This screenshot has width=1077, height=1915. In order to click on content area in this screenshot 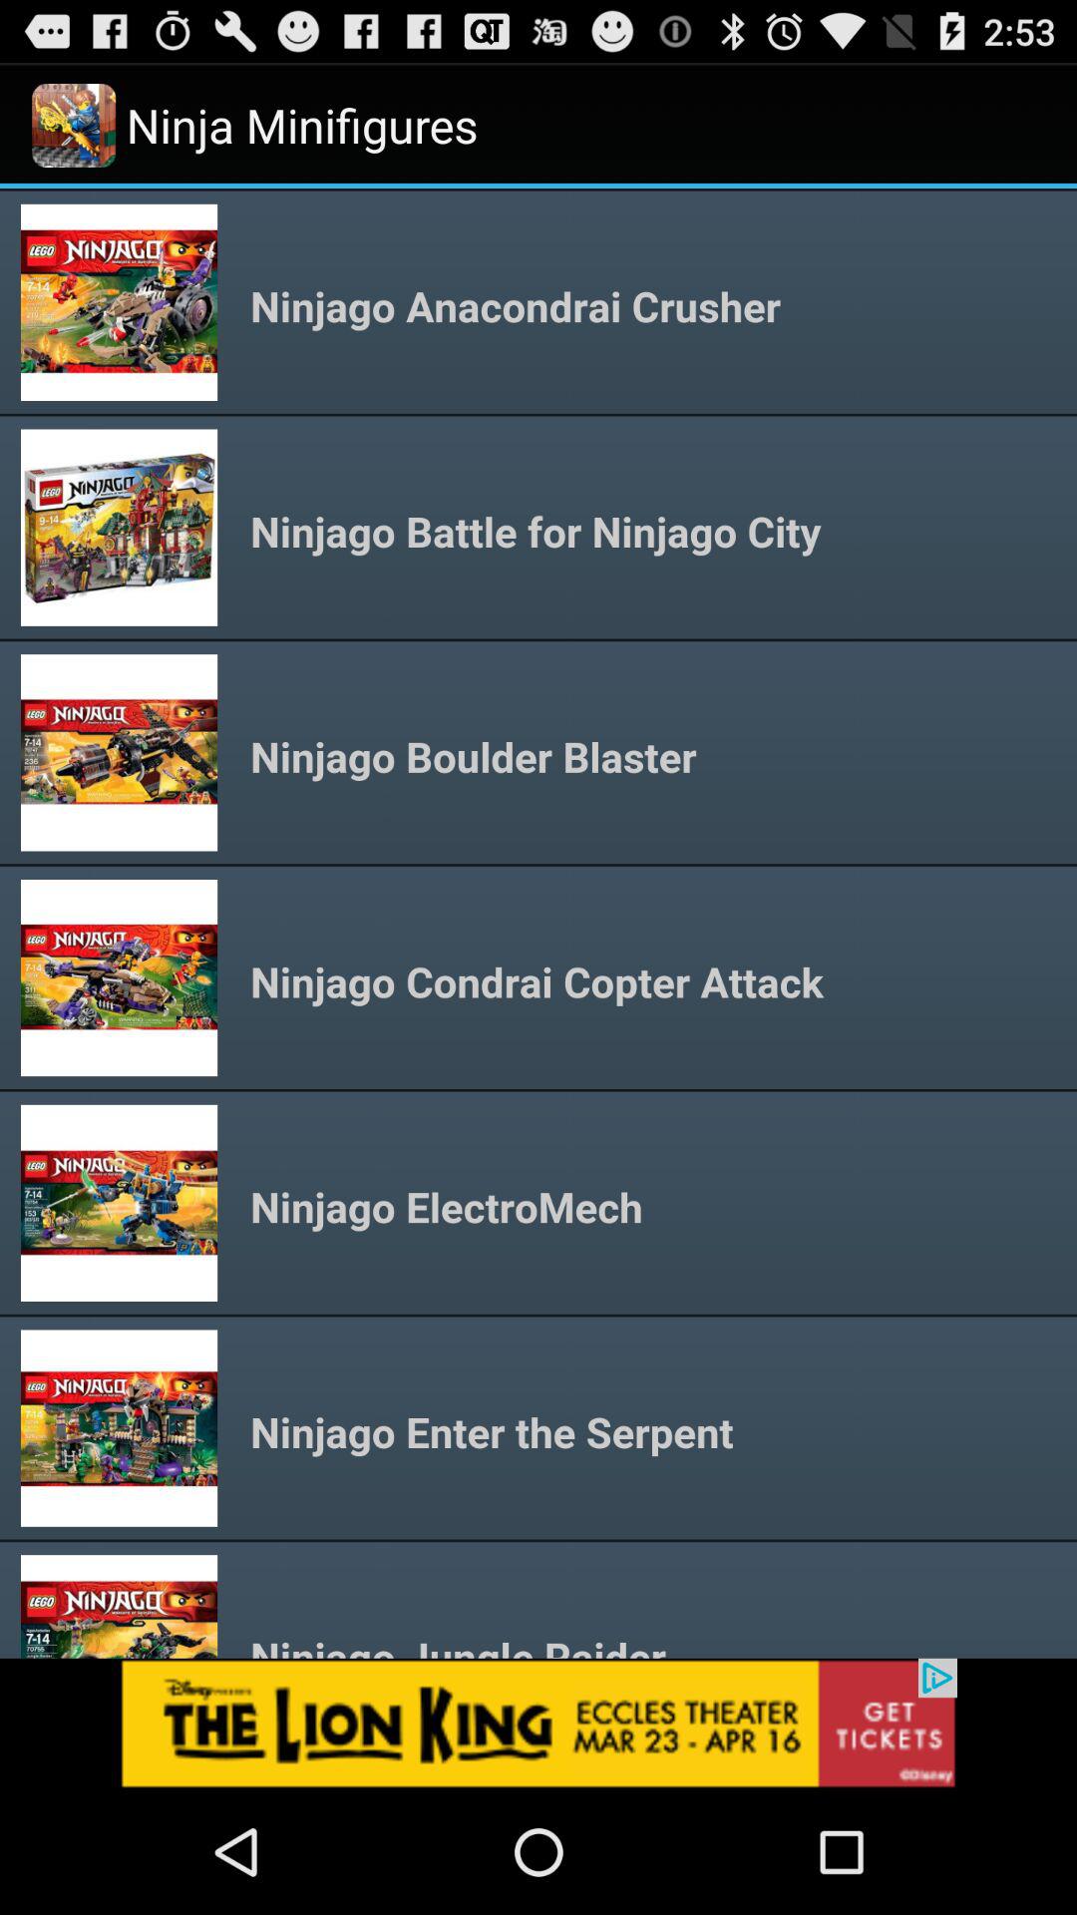, I will do `click(538, 924)`.